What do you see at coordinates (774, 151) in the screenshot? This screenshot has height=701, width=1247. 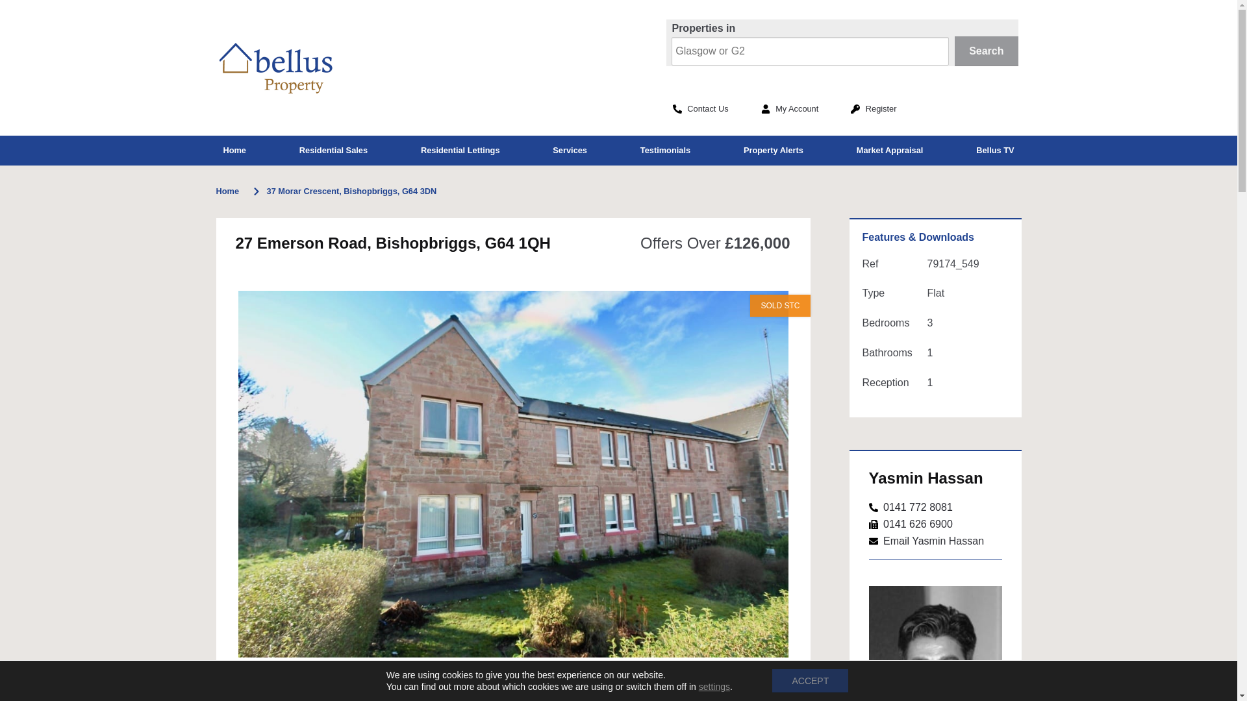 I see `Property Alerts` at bounding box center [774, 151].